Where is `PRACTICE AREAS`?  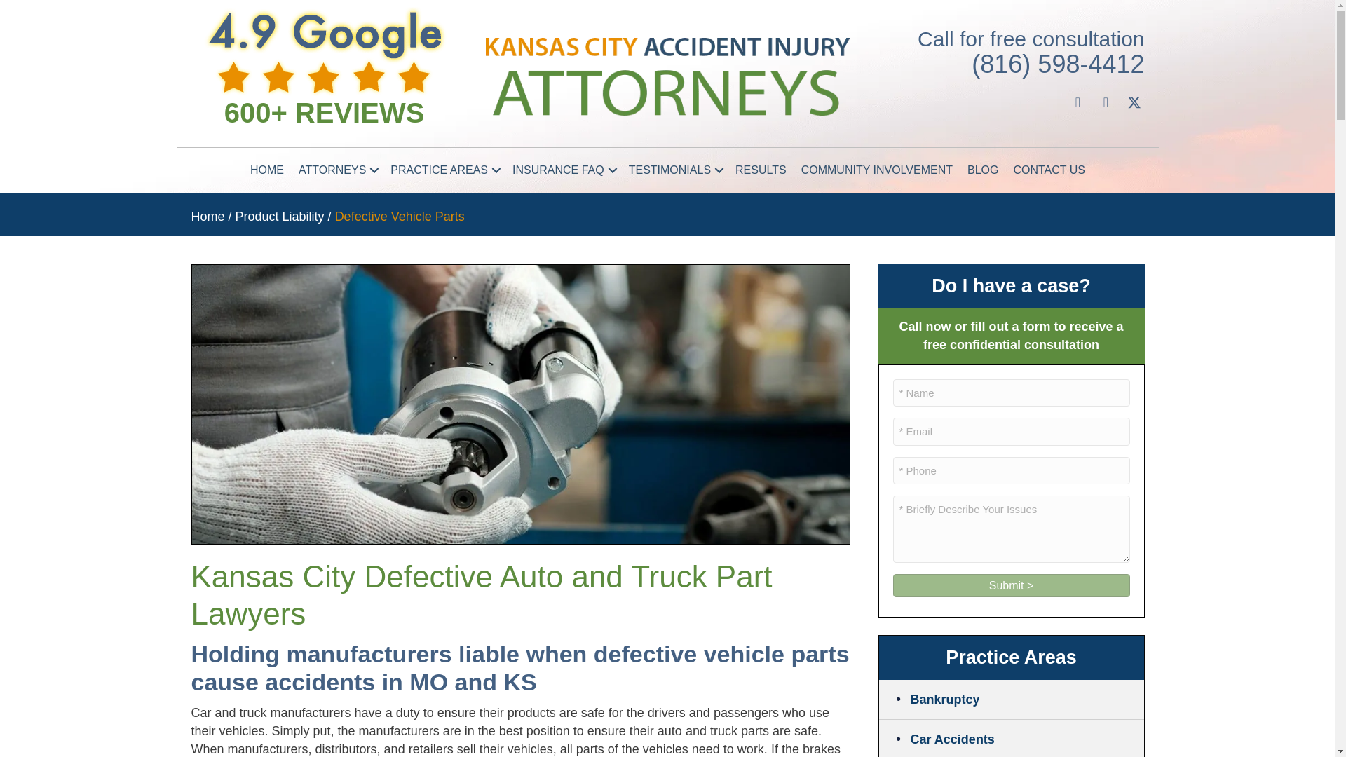 PRACTICE AREAS is located at coordinates (444, 170).